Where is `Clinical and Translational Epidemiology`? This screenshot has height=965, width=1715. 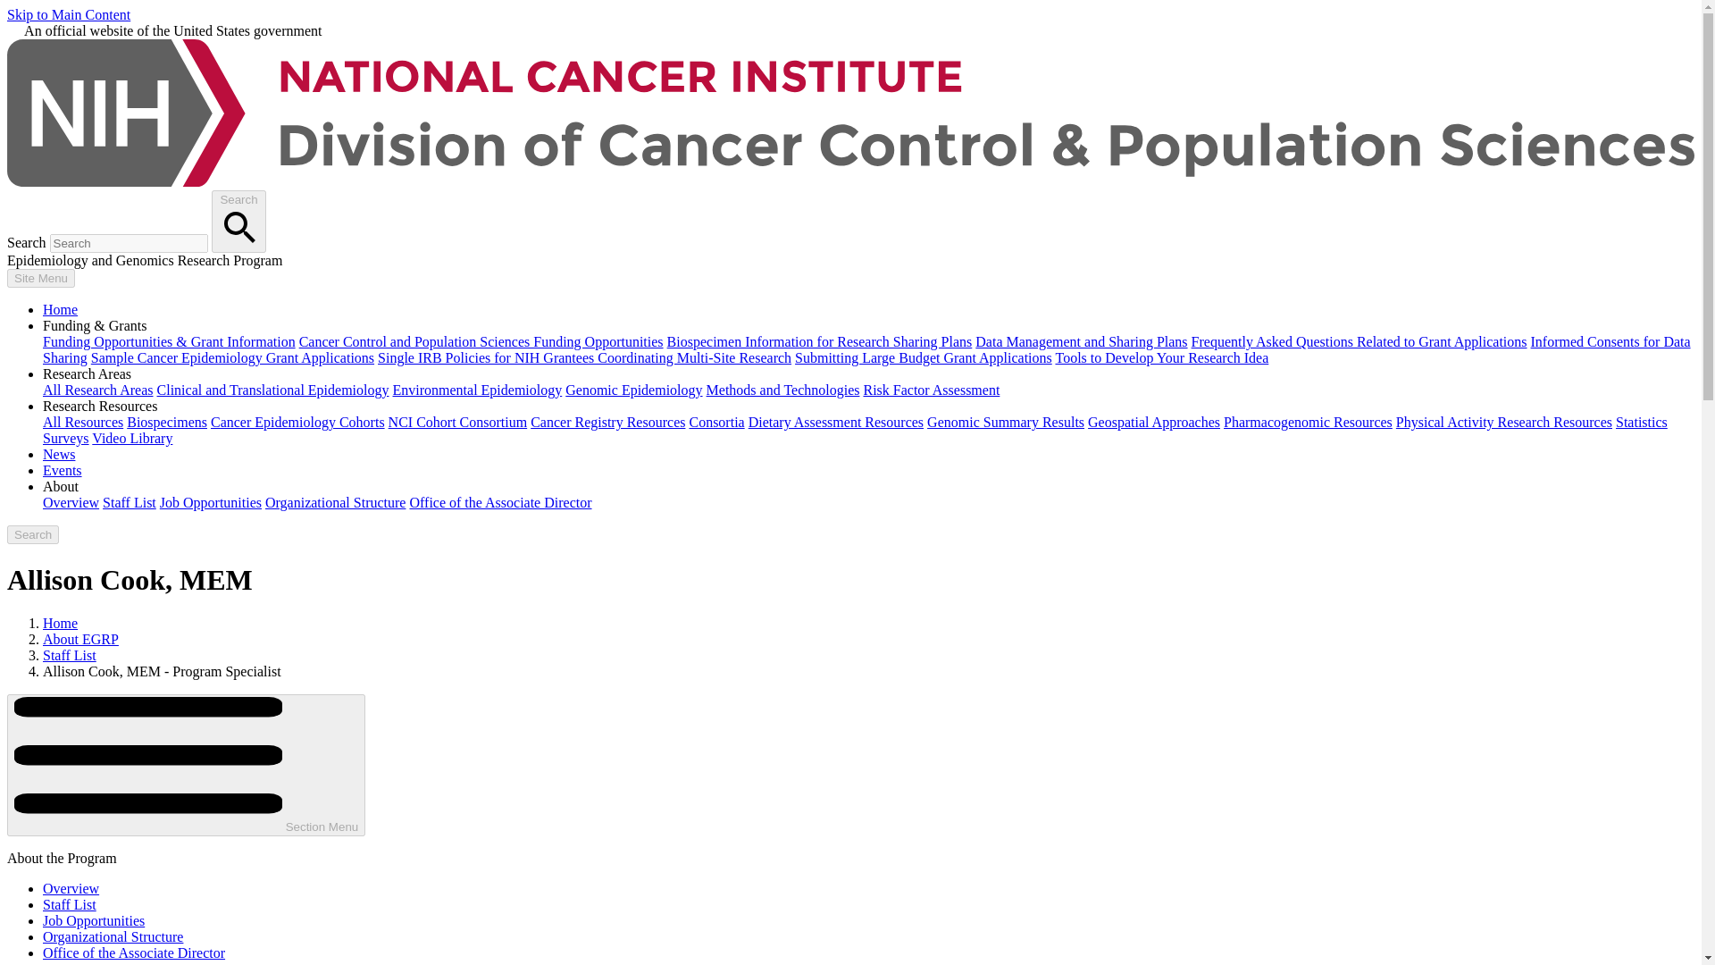
Clinical and Translational Epidemiology is located at coordinates (273, 390).